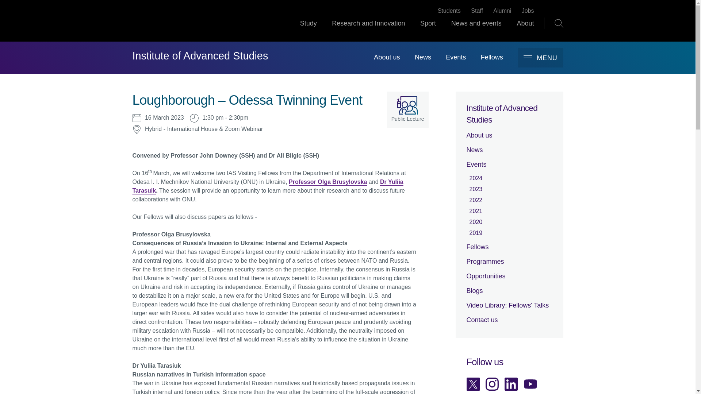 The width and height of the screenshot is (701, 394). What do you see at coordinates (559, 23) in the screenshot?
I see `Toggle global search` at bounding box center [559, 23].